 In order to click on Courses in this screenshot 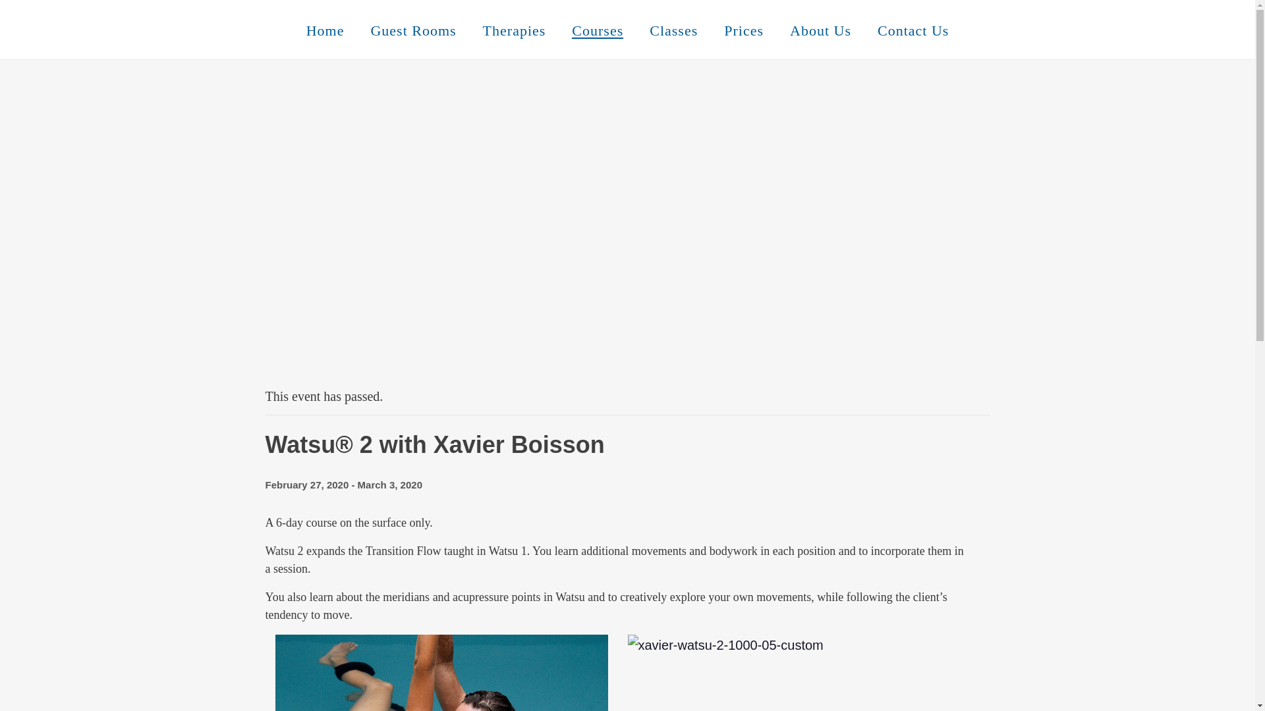, I will do `click(597, 30)`.